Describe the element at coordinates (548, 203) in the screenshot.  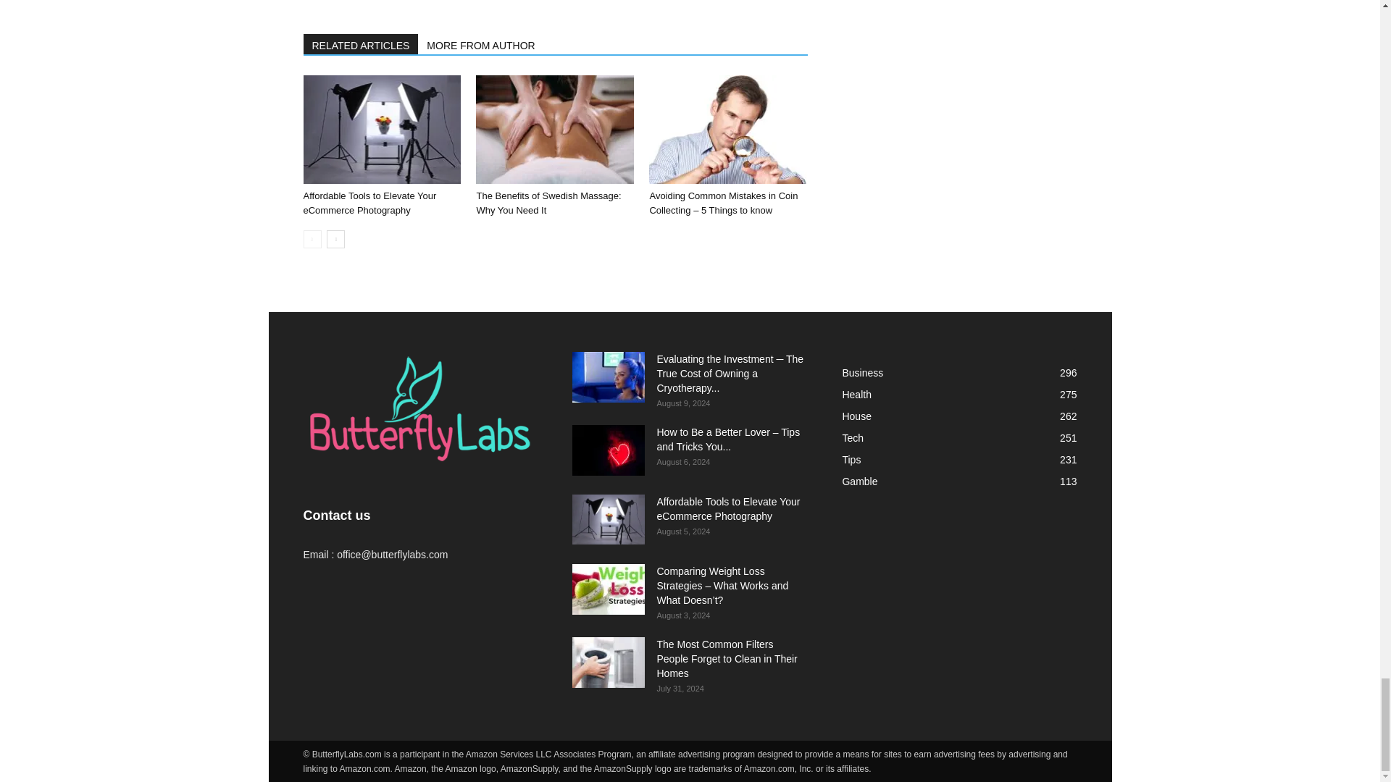
I see `The Benefits of Swedish Massage: Why You Need It` at that location.